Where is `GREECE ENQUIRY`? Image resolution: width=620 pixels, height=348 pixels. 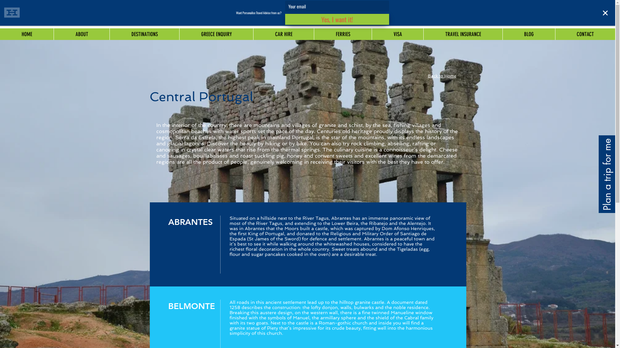 GREECE ENQUIRY is located at coordinates (216, 34).